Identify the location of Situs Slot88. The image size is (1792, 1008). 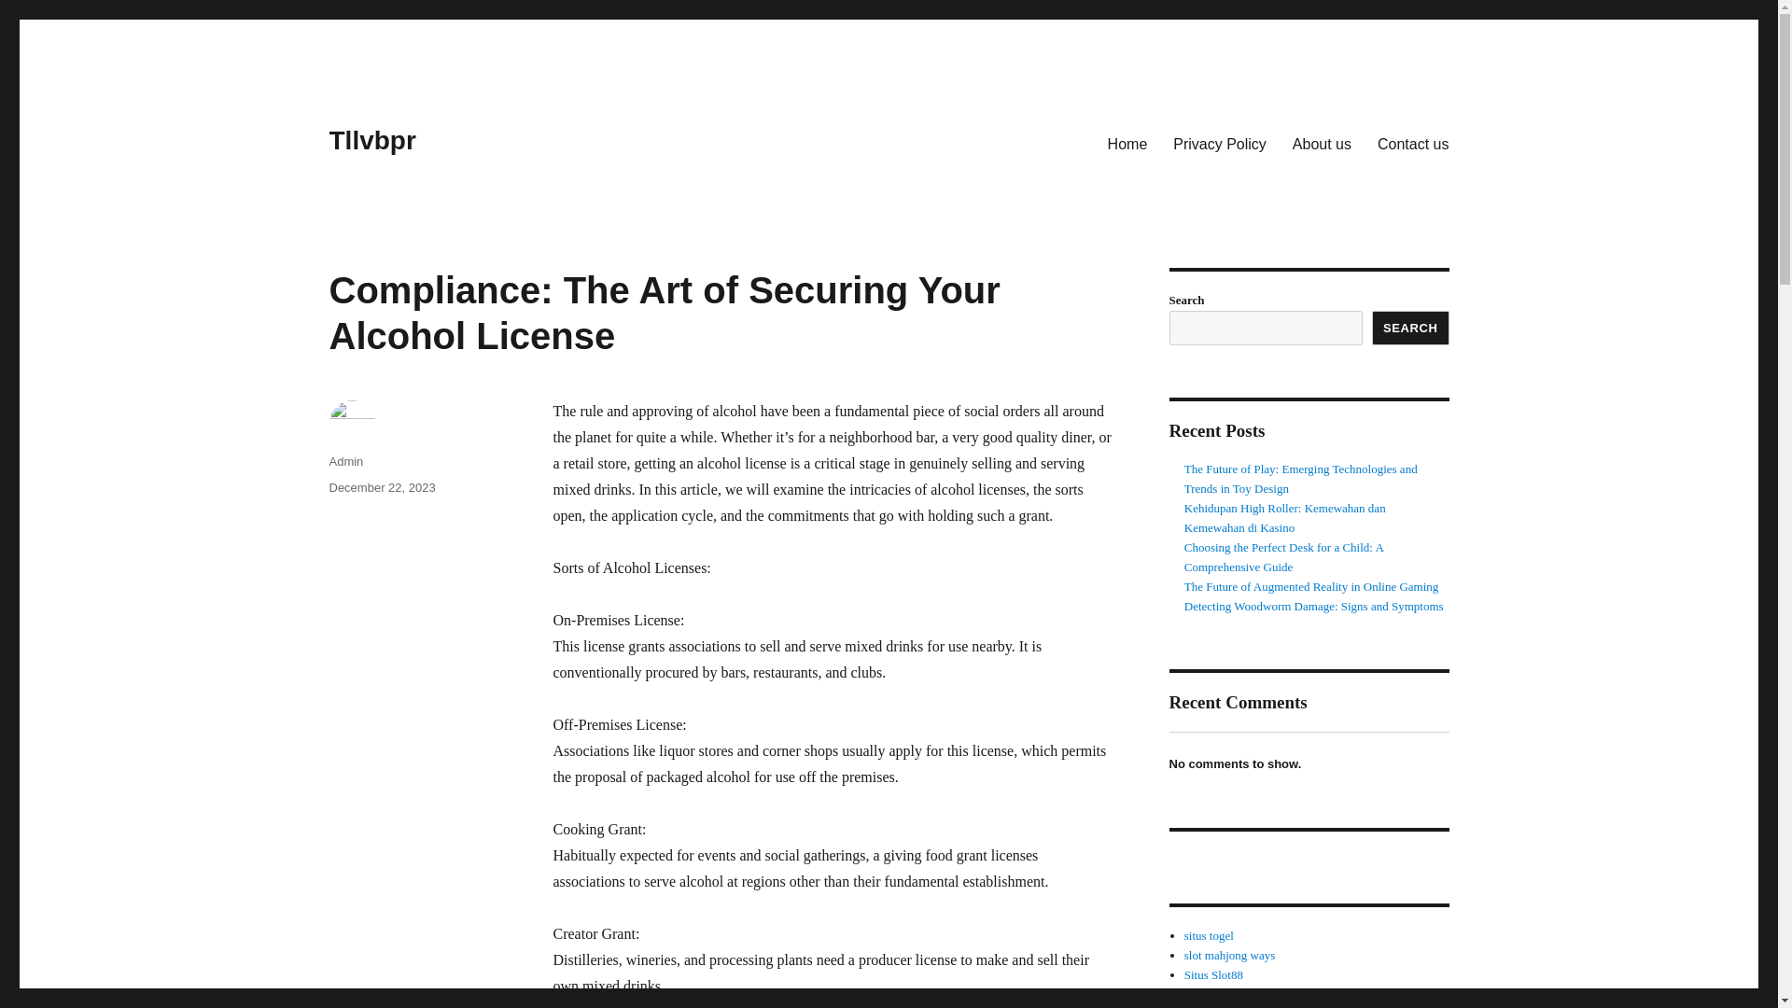
(1213, 974).